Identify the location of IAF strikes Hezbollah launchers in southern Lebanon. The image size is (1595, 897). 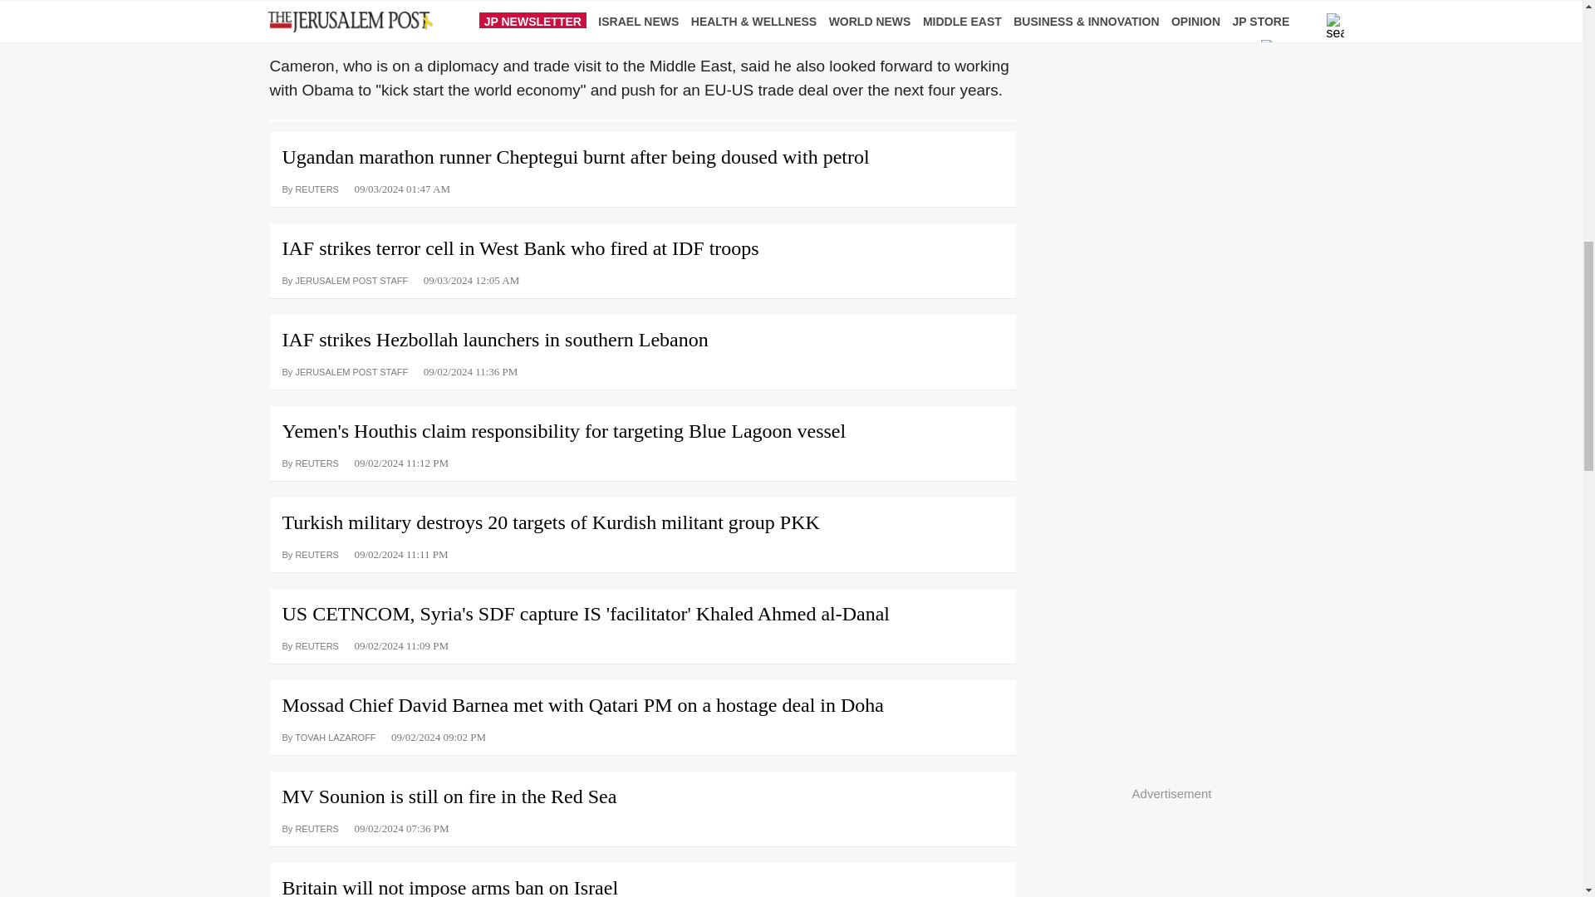
(641, 334).